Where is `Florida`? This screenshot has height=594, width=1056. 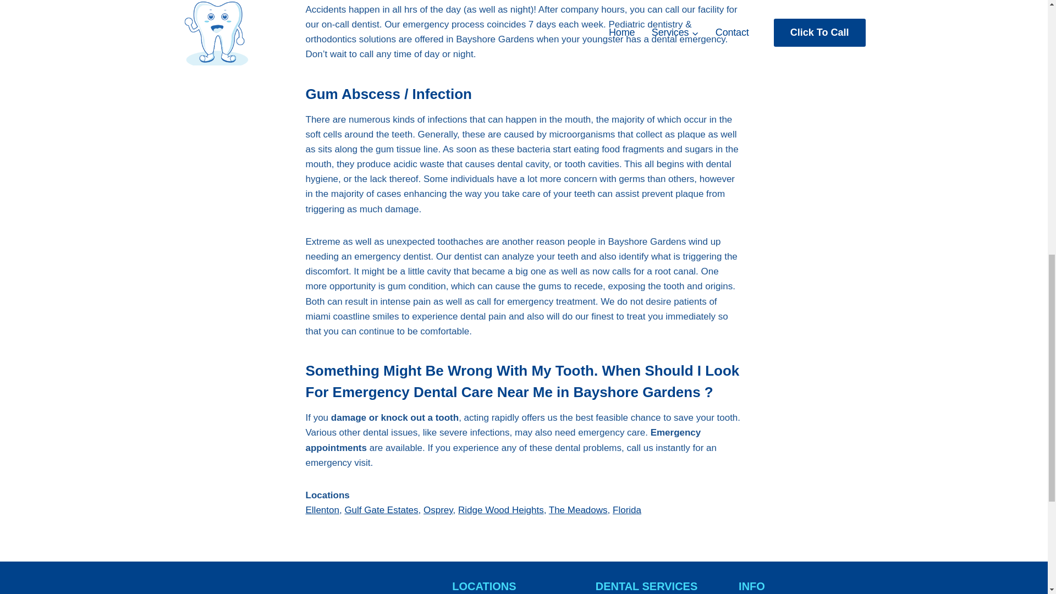
Florida is located at coordinates (626, 510).